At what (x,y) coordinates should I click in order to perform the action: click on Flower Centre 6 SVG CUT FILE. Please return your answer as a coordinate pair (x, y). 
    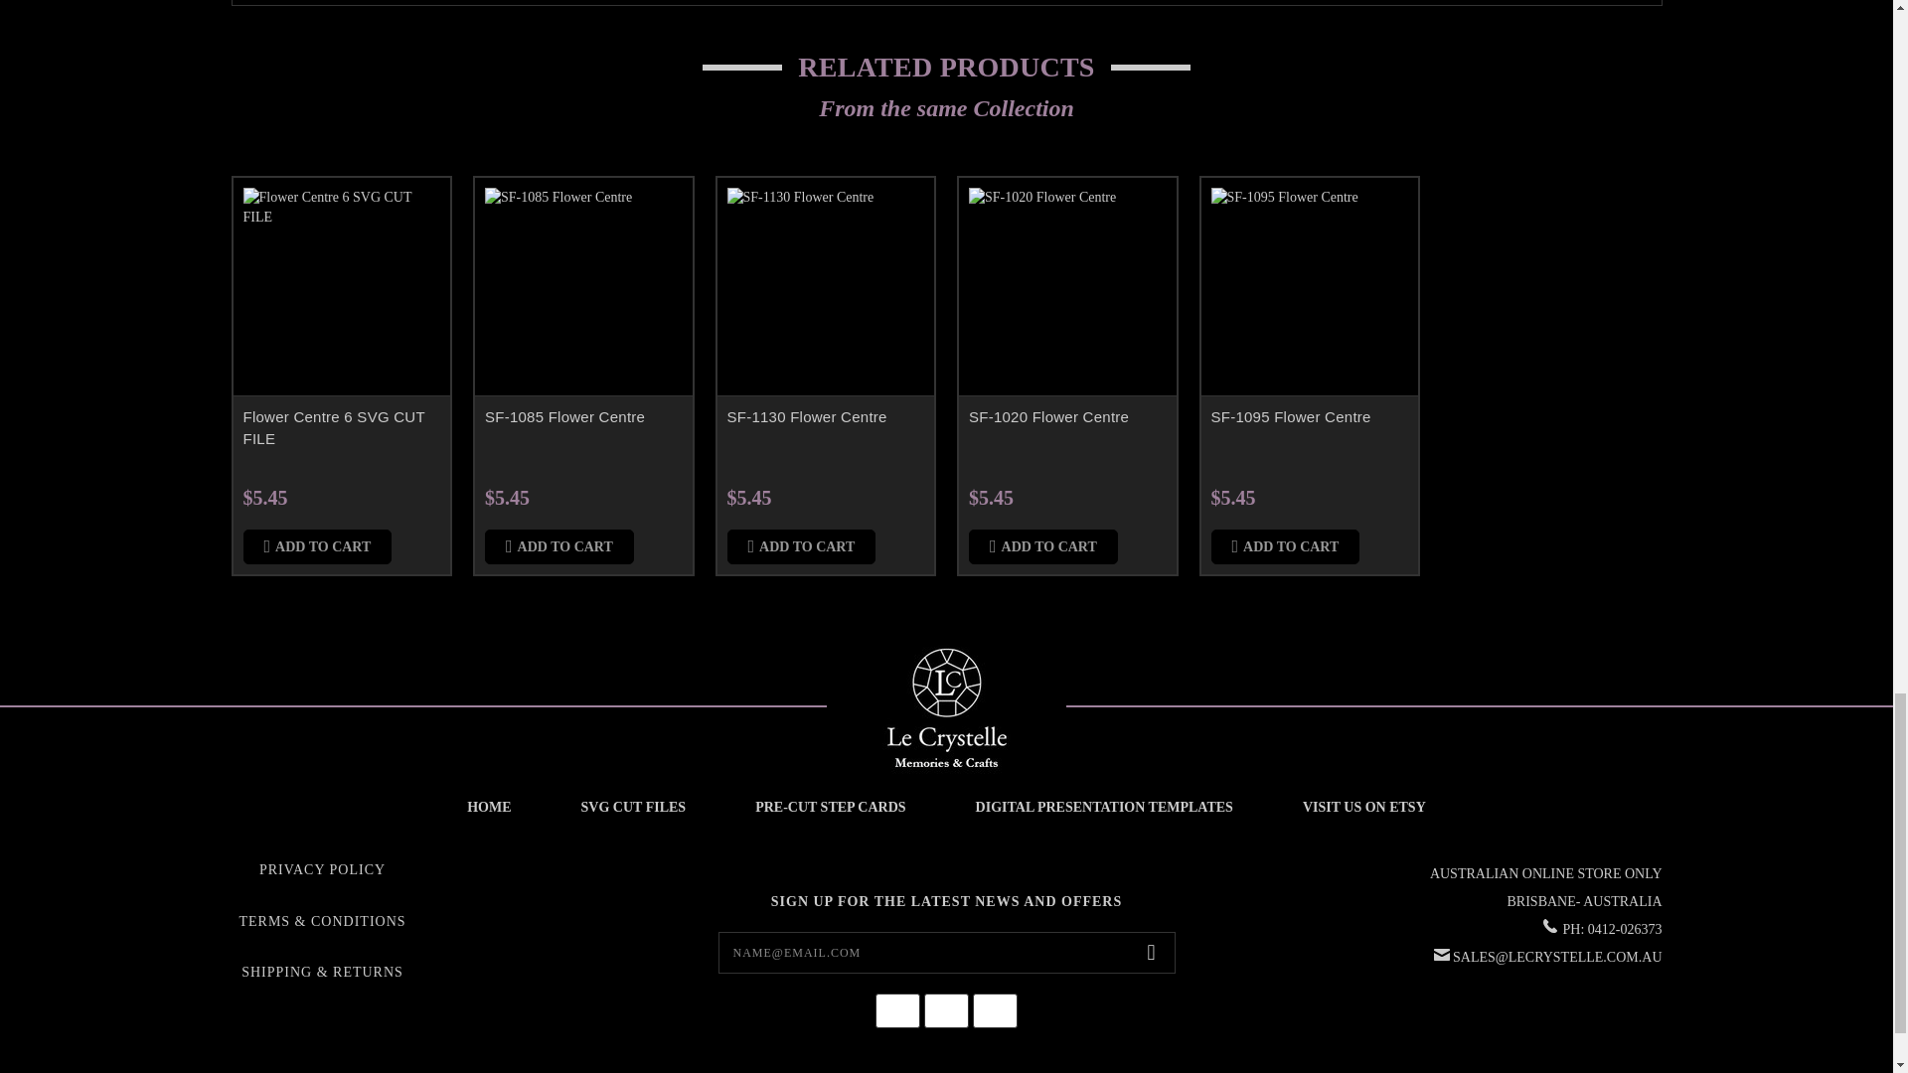
    Looking at the image, I should click on (341, 286).